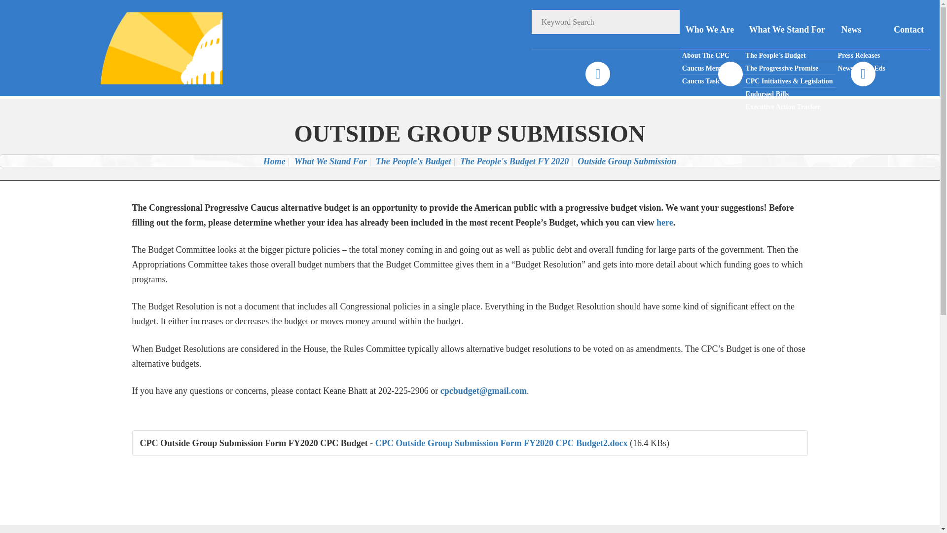 This screenshot has height=533, width=947. I want to click on Facebook, so click(597, 74).